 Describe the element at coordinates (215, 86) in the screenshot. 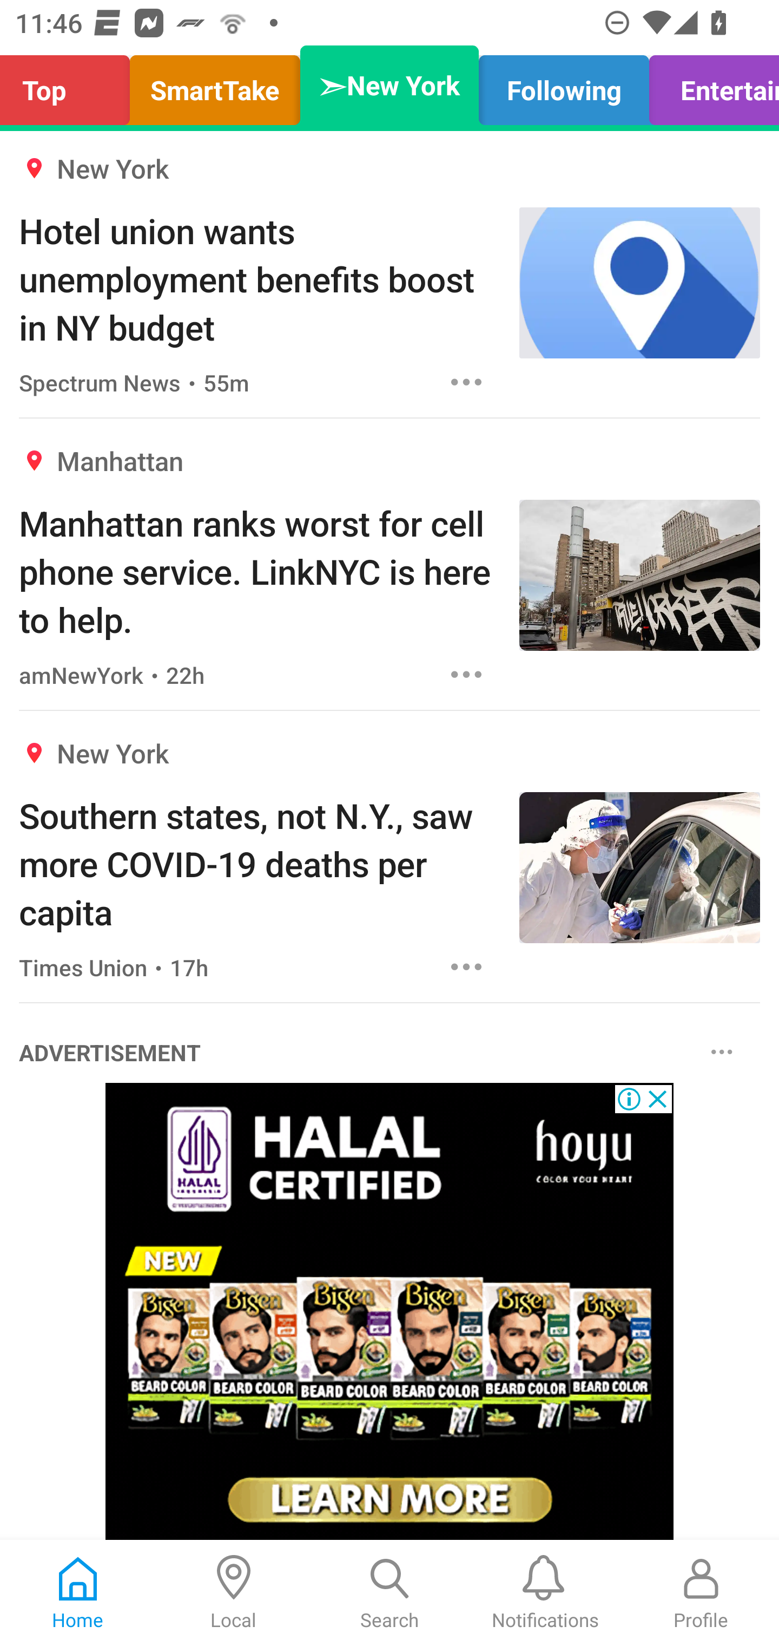

I see `SmartTake` at that location.